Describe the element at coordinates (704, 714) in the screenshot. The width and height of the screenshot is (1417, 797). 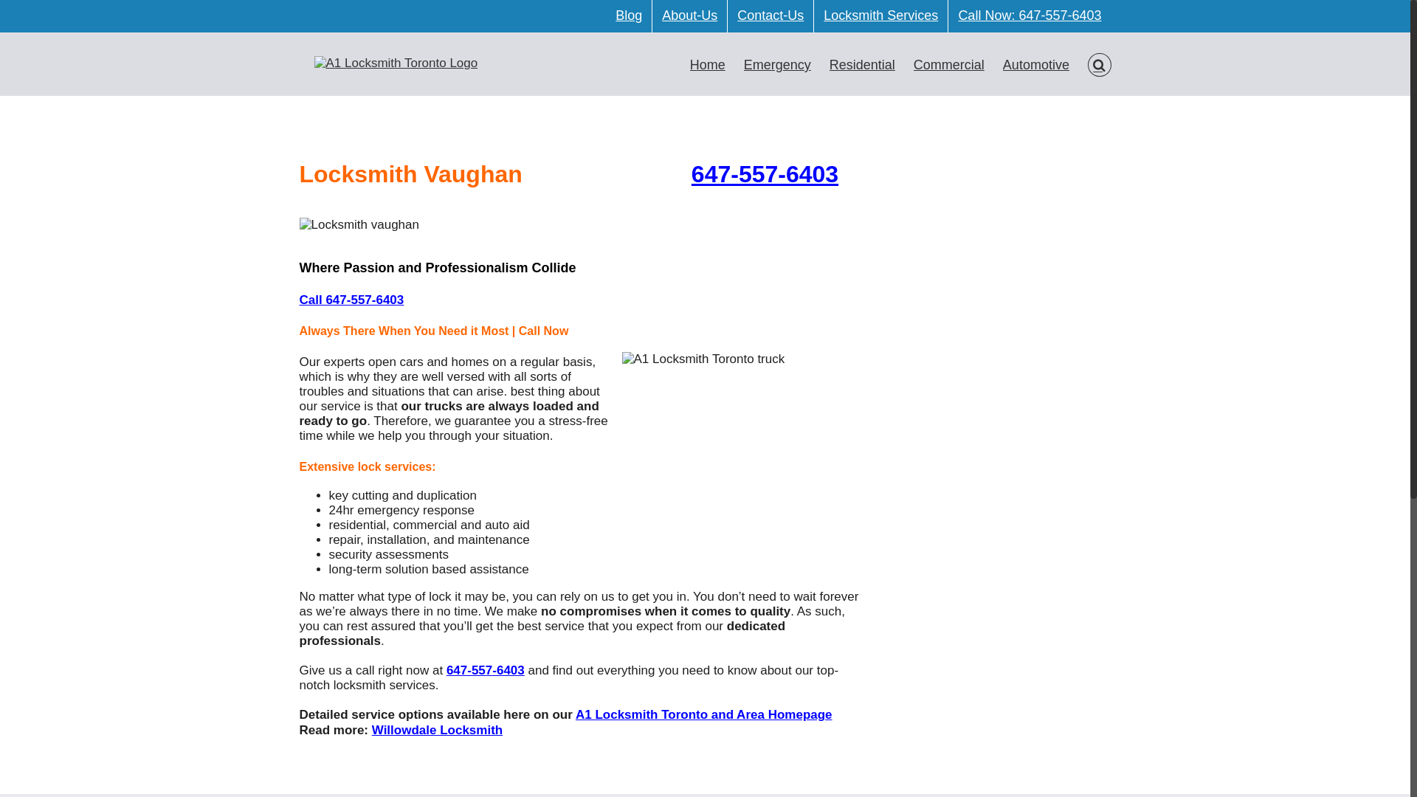
I see `A1 Locksmith Toronto and Area Homepage` at that location.